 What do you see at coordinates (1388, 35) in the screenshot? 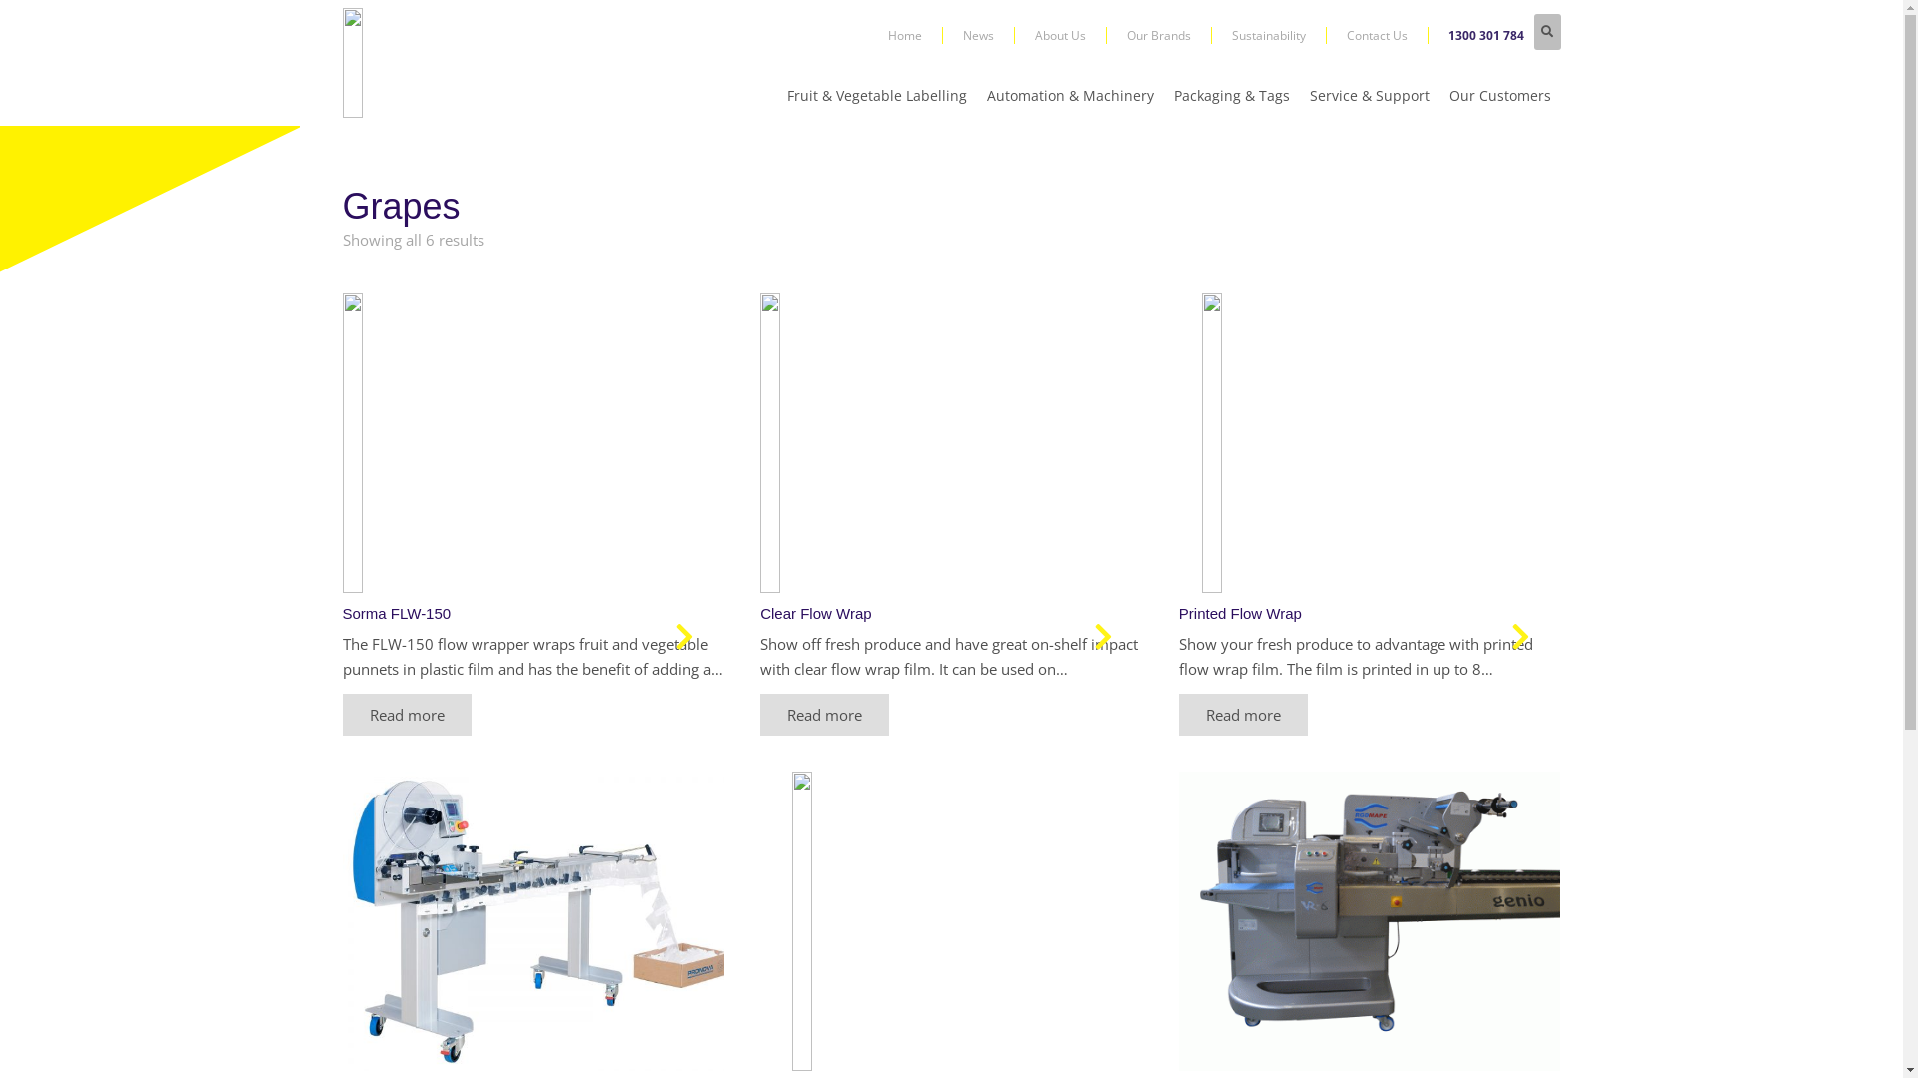
I see `Contact Us` at bounding box center [1388, 35].